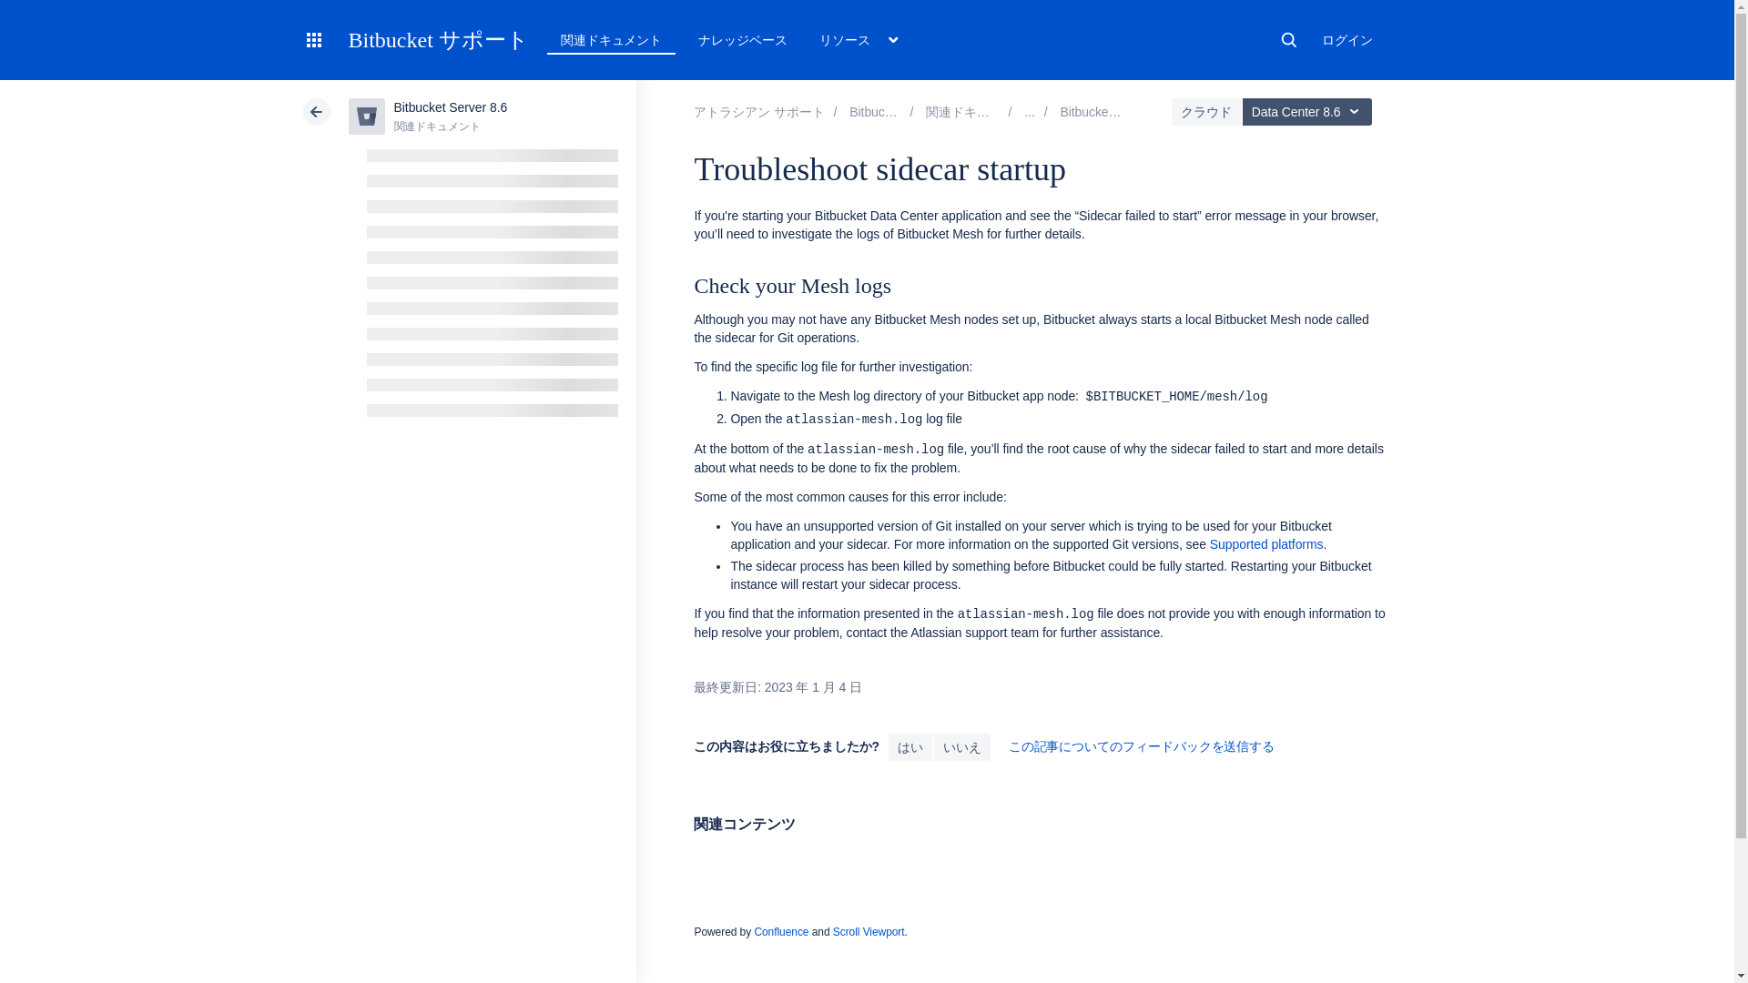 The image size is (1748, 983). Describe the element at coordinates (1103, 111) in the screenshot. I see `Bitbucket Mesh` at that location.